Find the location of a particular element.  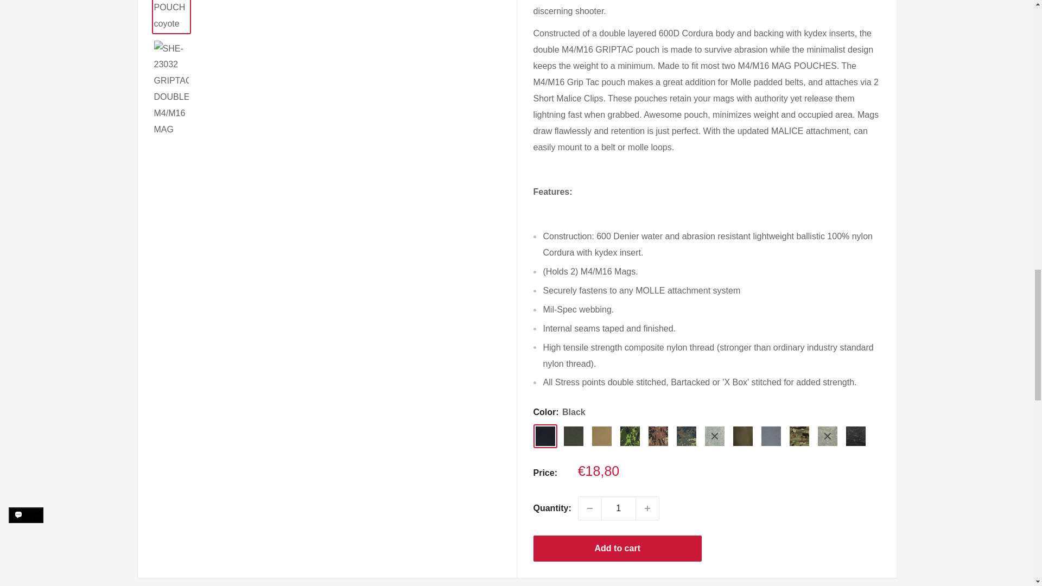

UTP Darknight is located at coordinates (855, 436).